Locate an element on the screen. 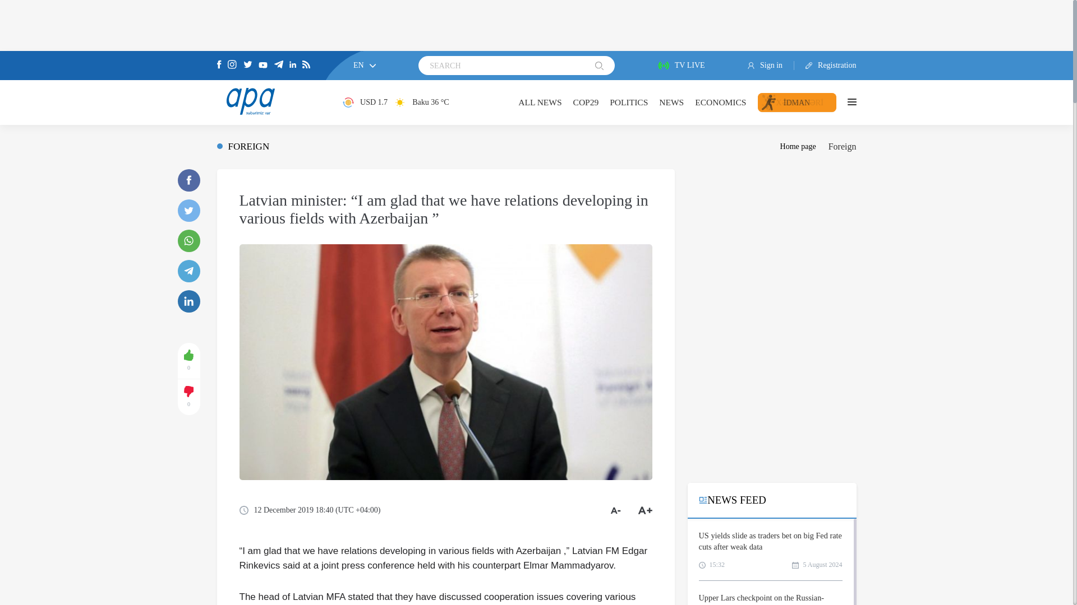 The height and width of the screenshot is (605, 1077). POLITICS is located at coordinates (628, 102).